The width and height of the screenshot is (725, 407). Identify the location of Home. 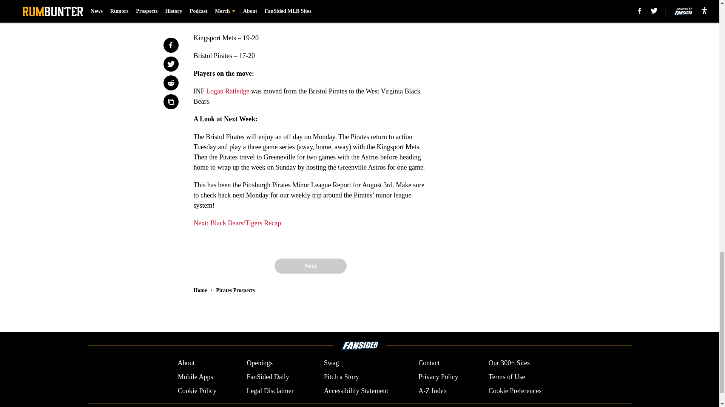
(200, 290).